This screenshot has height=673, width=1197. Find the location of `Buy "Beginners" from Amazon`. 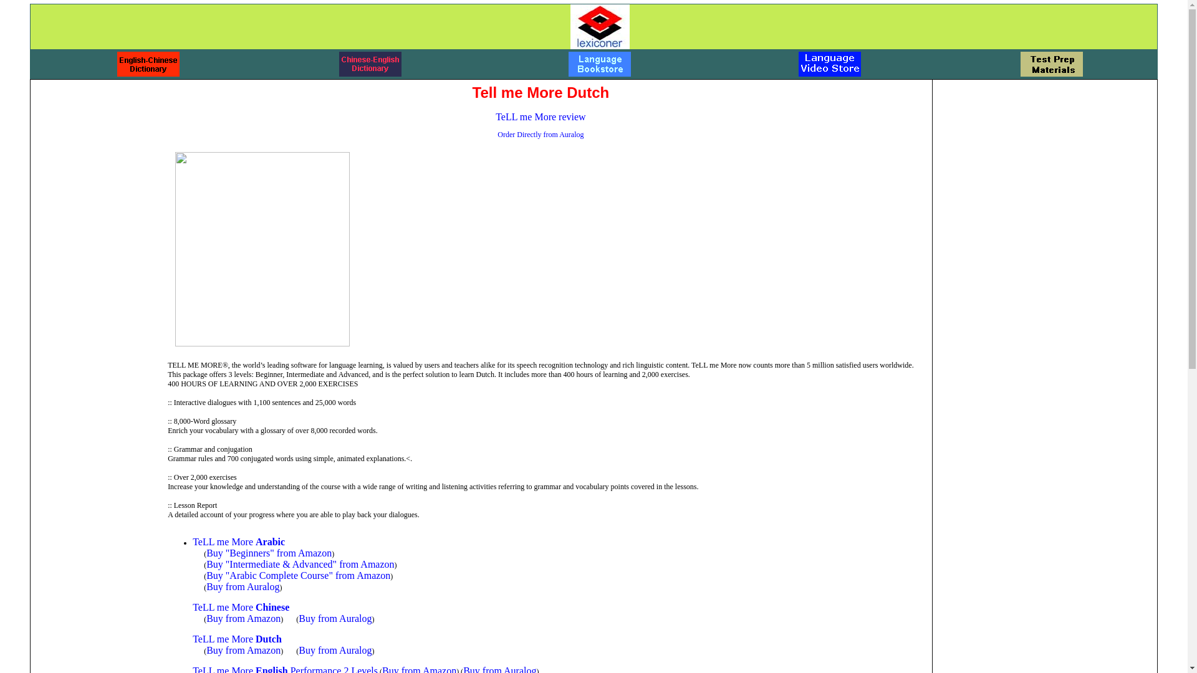

Buy "Beginners" from Amazon is located at coordinates (268, 553).